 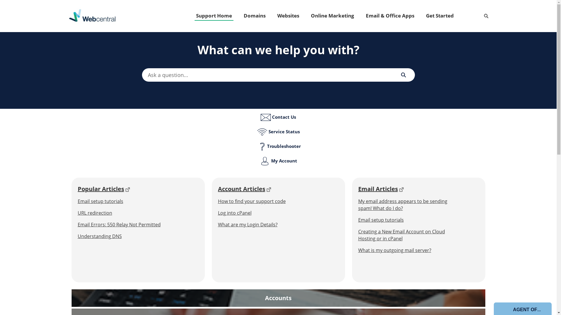 What do you see at coordinates (390, 16) in the screenshot?
I see `Email & Office Apps` at bounding box center [390, 16].